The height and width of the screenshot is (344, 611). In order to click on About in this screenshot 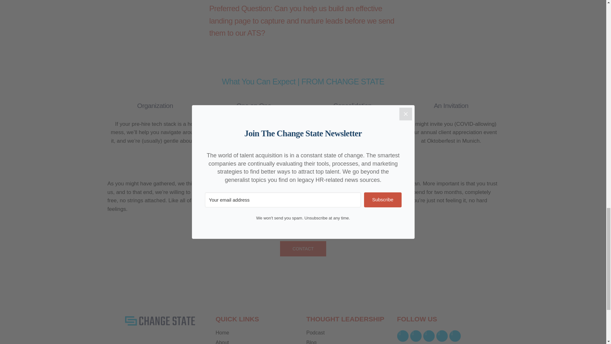, I will do `click(258, 342)`.